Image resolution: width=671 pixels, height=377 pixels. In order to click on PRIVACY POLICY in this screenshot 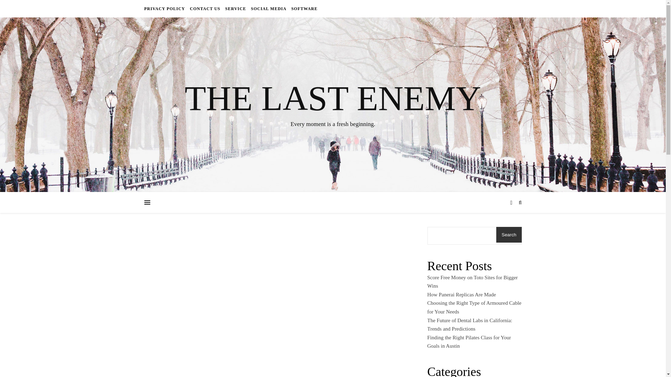, I will do `click(165, 8)`.